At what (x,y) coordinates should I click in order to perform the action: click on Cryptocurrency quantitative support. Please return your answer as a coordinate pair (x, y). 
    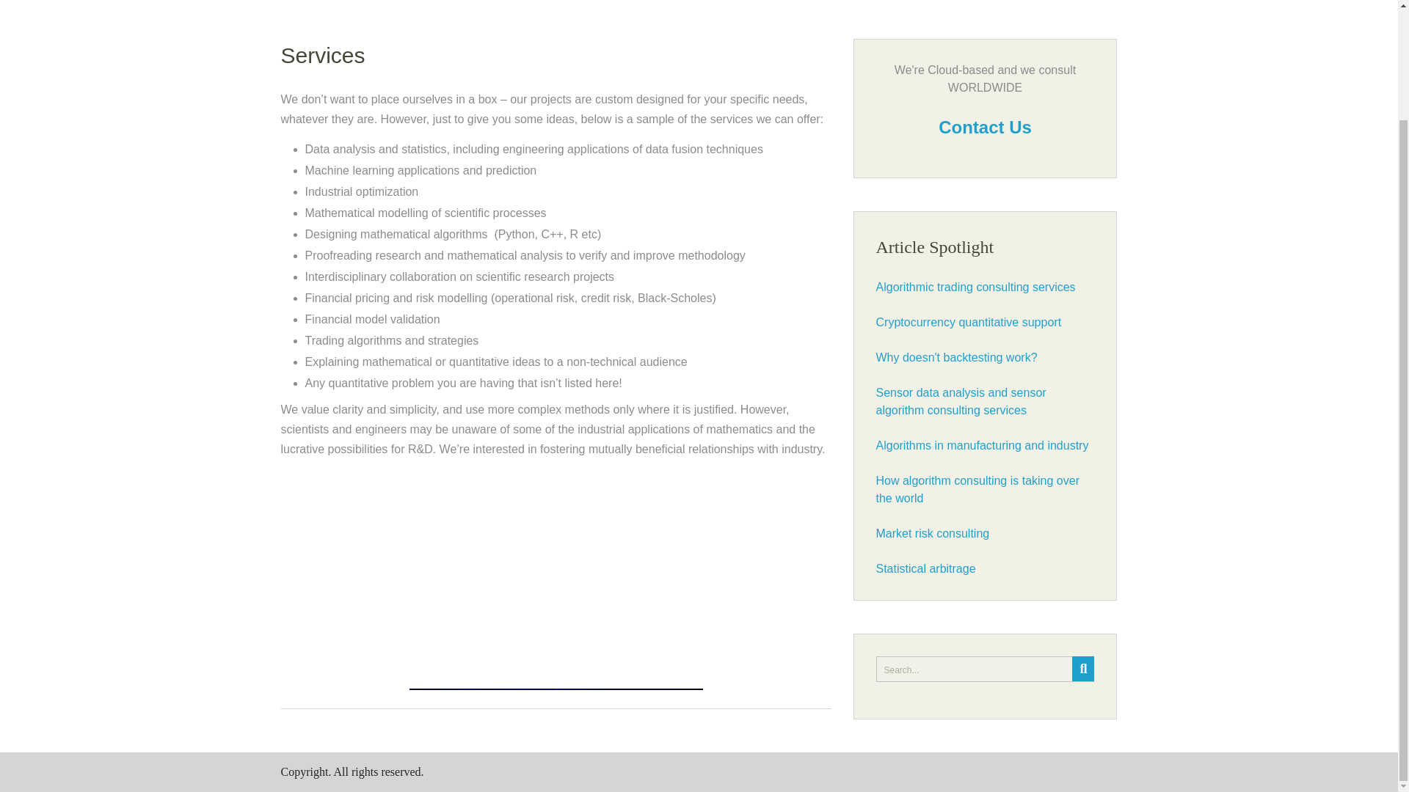
    Looking at the image, I should click on (969, 322).